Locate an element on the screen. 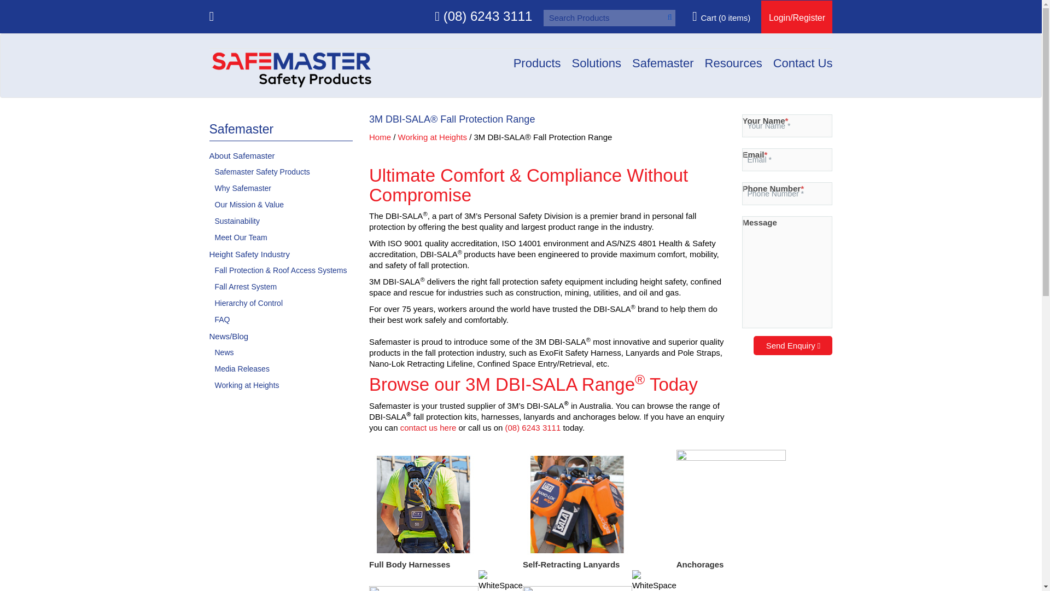 The height and width of the screenshot is (591, 1050). Products is located at coordinates (537, 63).